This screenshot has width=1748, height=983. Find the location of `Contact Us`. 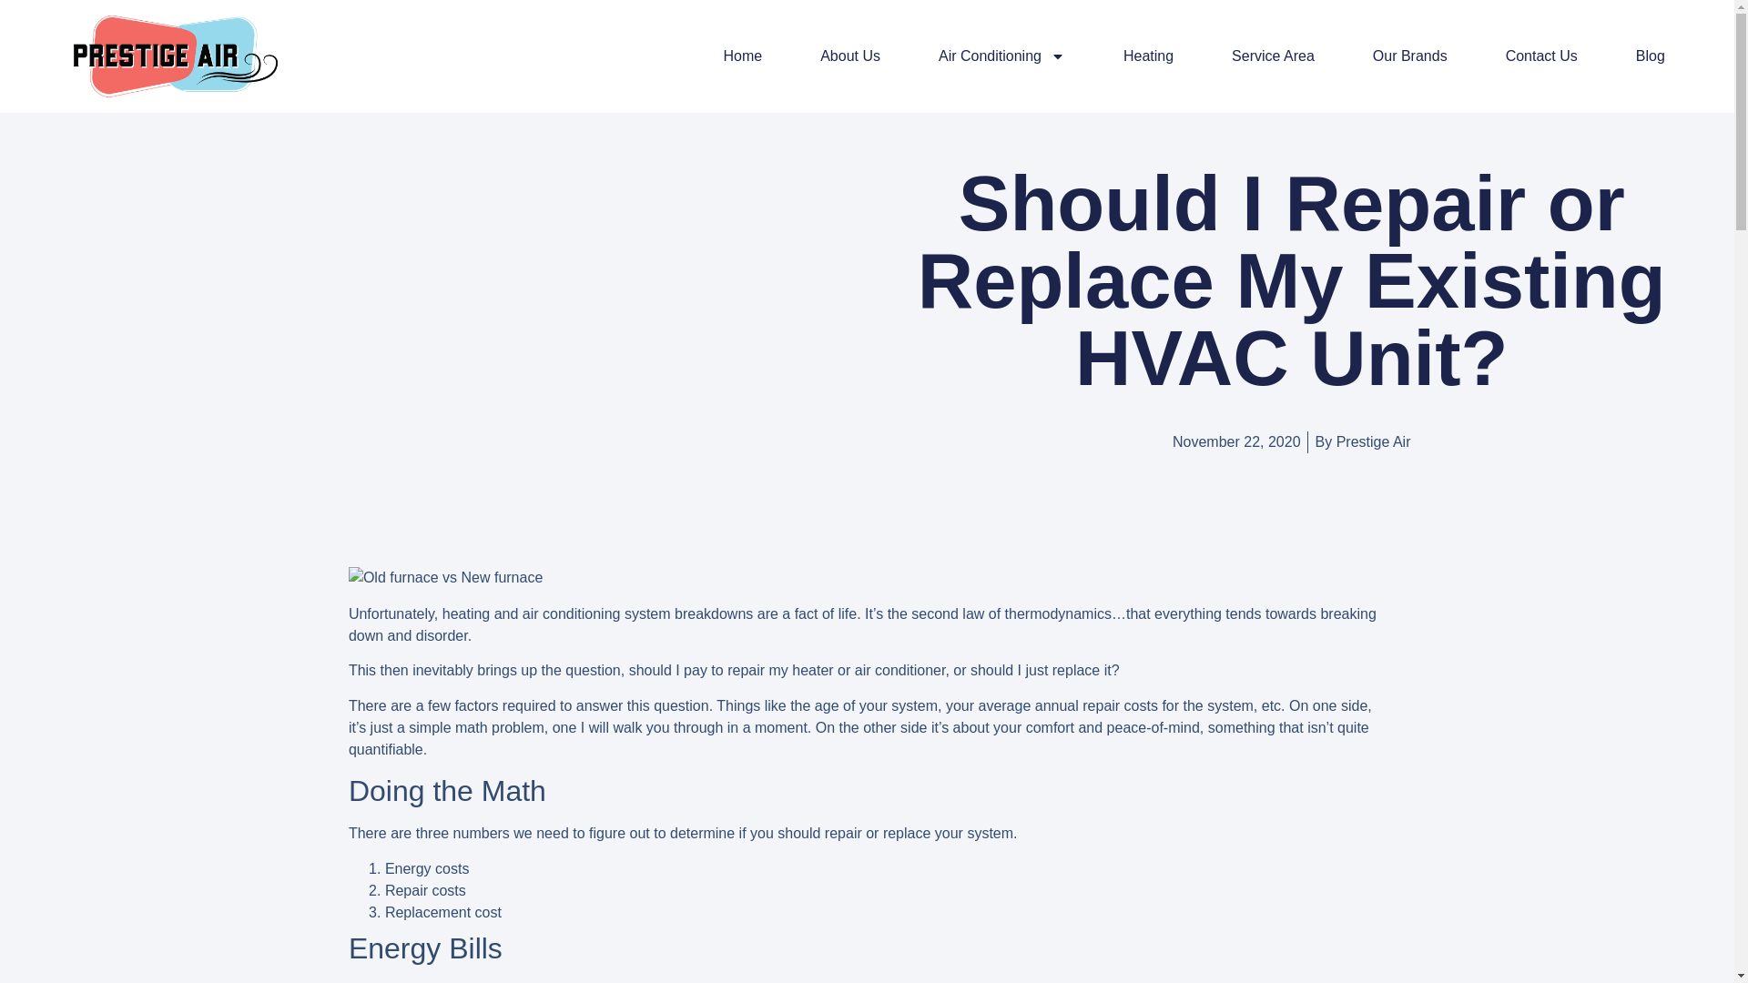

Contact Us is located at coordinates (1541, 56).